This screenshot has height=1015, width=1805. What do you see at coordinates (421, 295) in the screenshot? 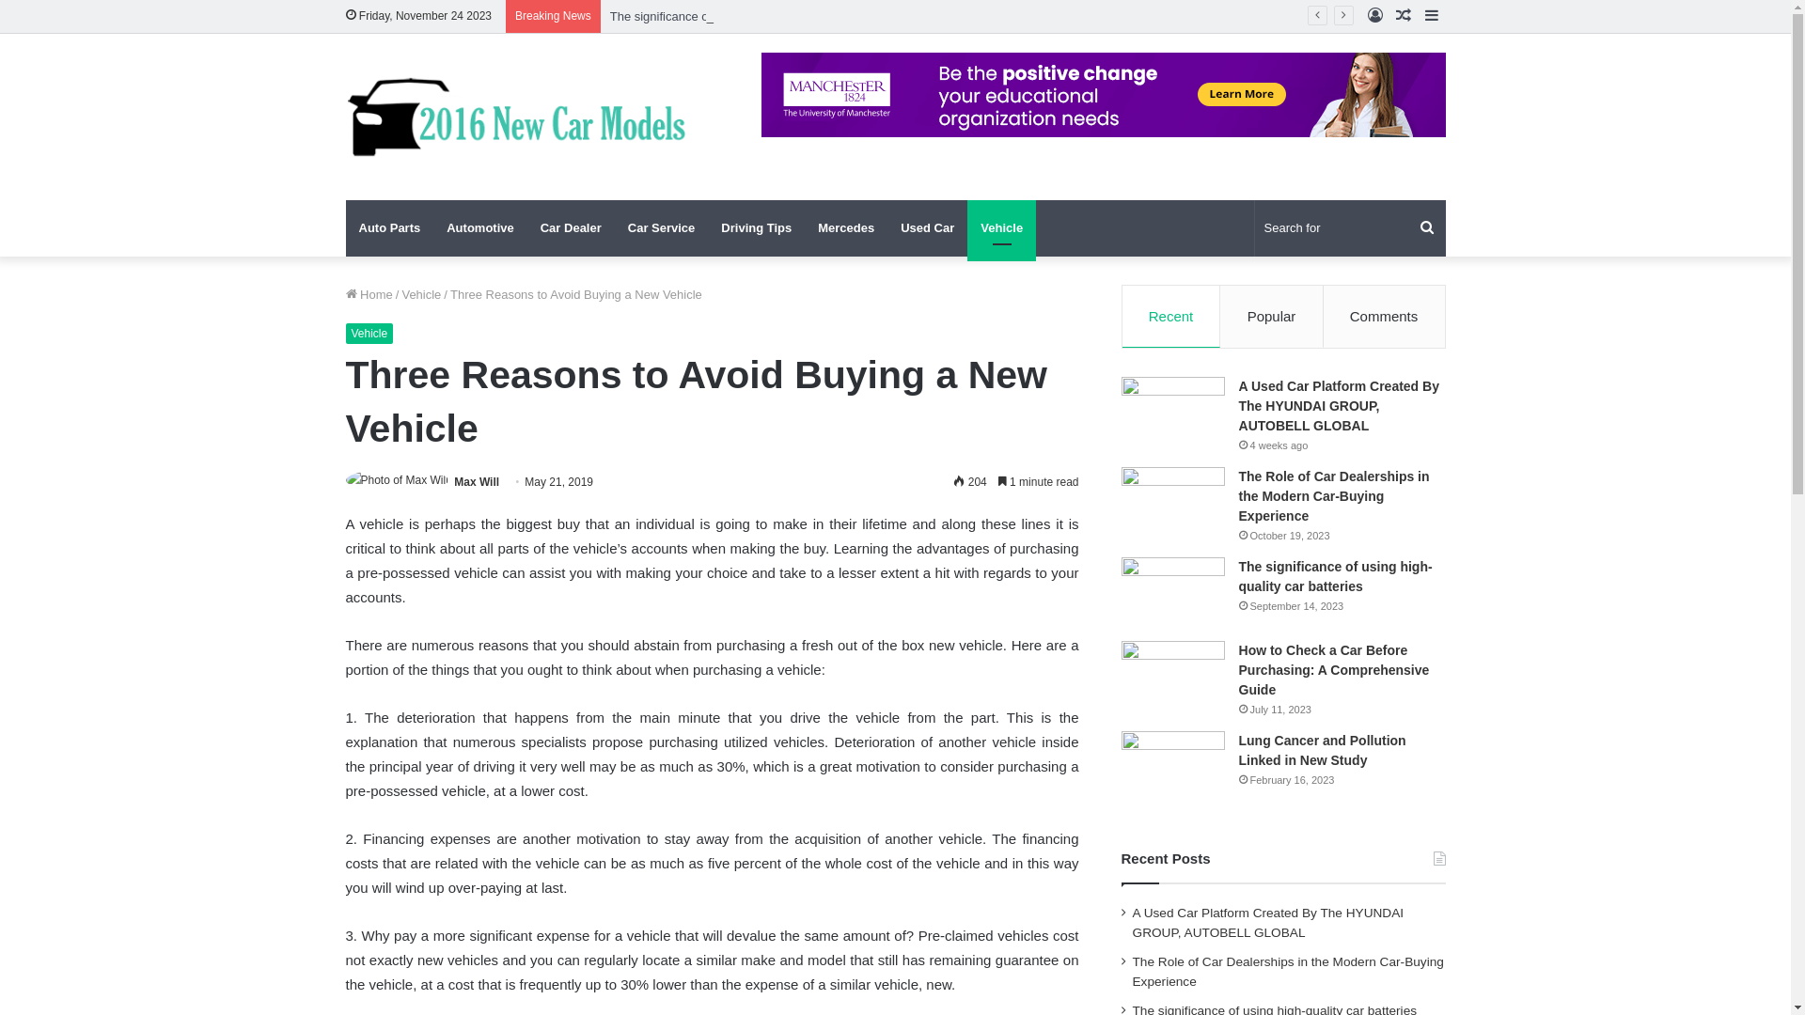
I see `Vehicle` at bounding box center [421, 295].